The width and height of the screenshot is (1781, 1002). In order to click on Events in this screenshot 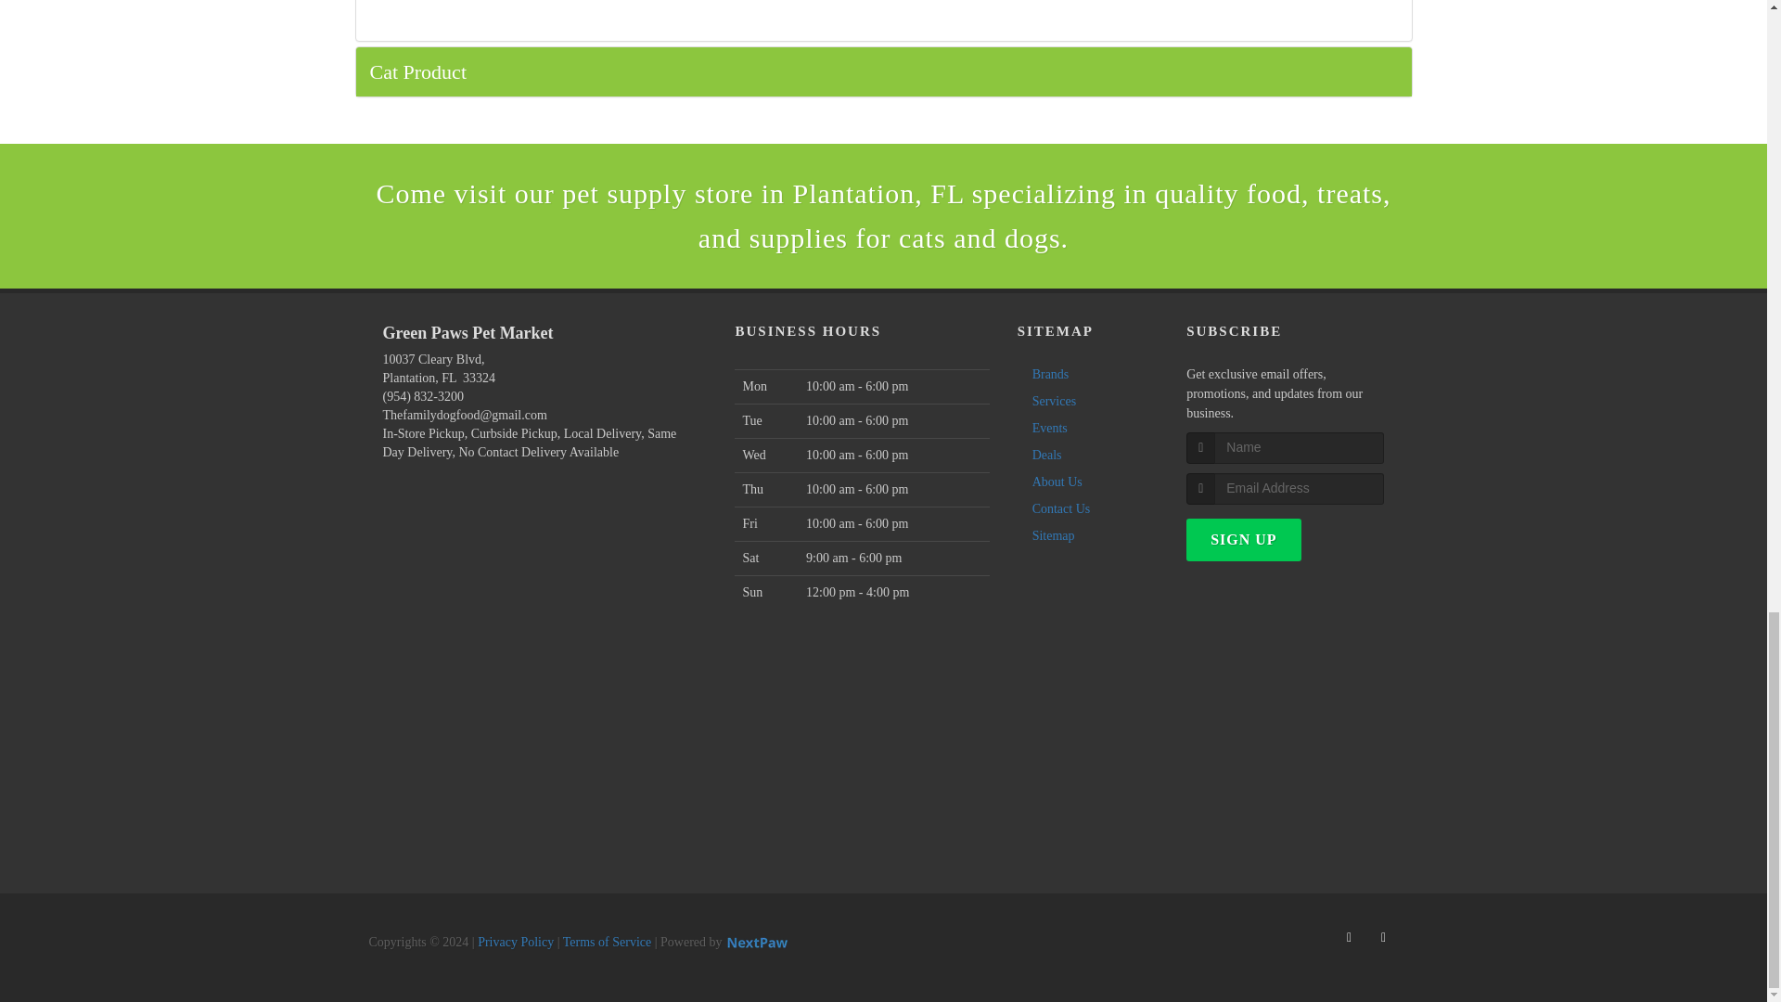, I will do `click(1044, 428)`.